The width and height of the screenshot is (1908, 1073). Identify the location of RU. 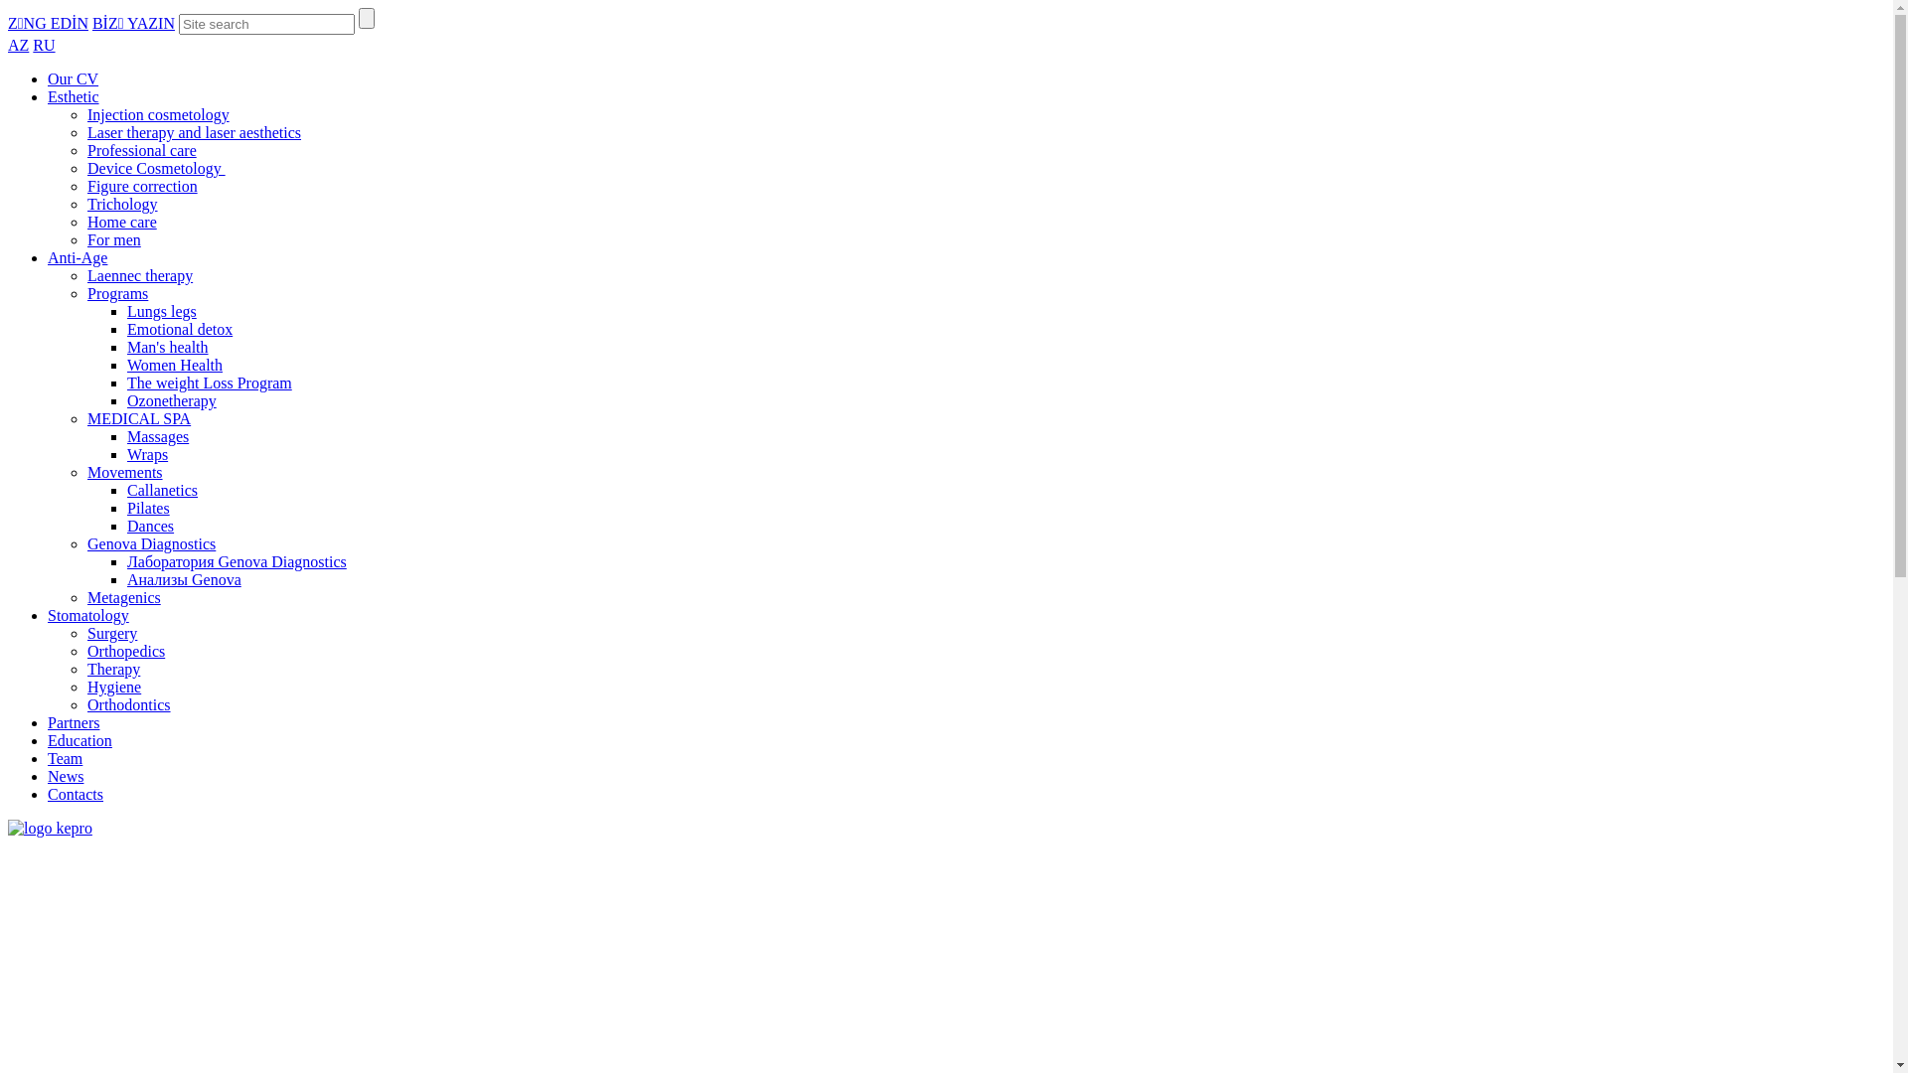
(44, 46).